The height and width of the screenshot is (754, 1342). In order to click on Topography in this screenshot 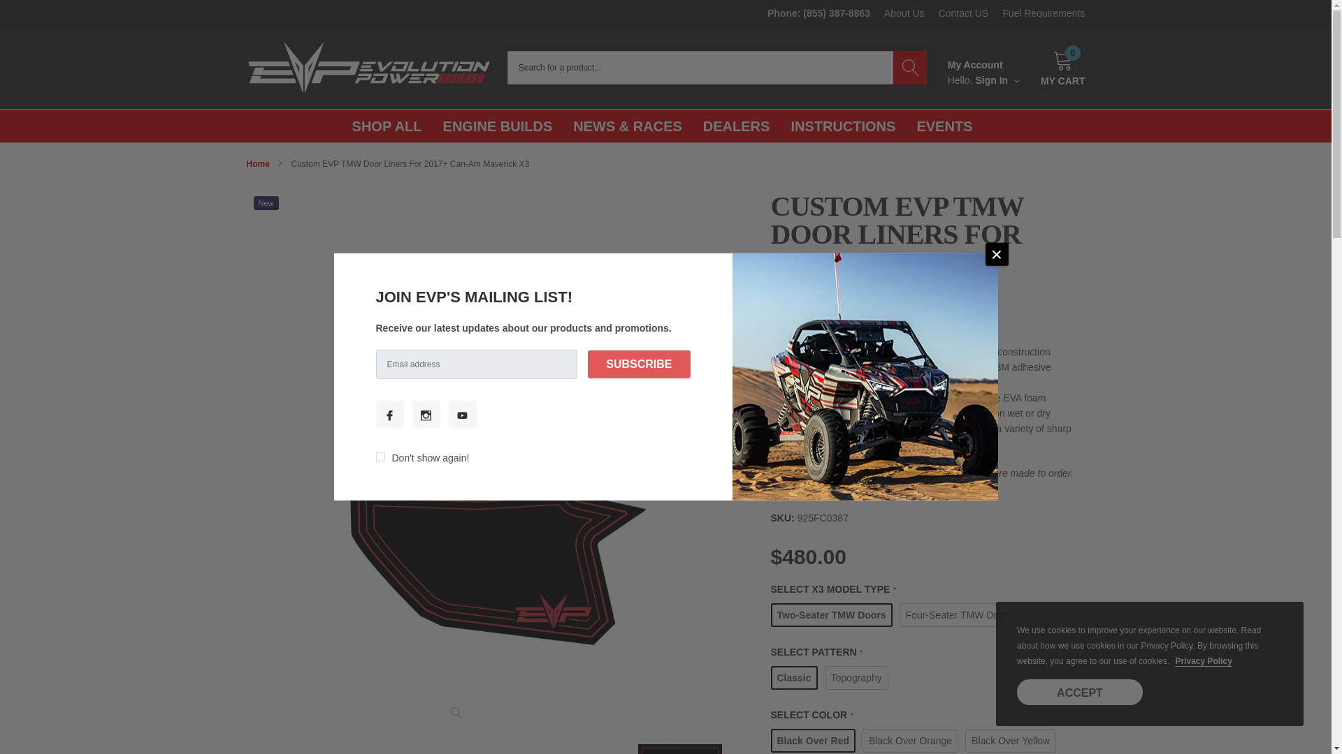, I will do `click(963, 13)`.